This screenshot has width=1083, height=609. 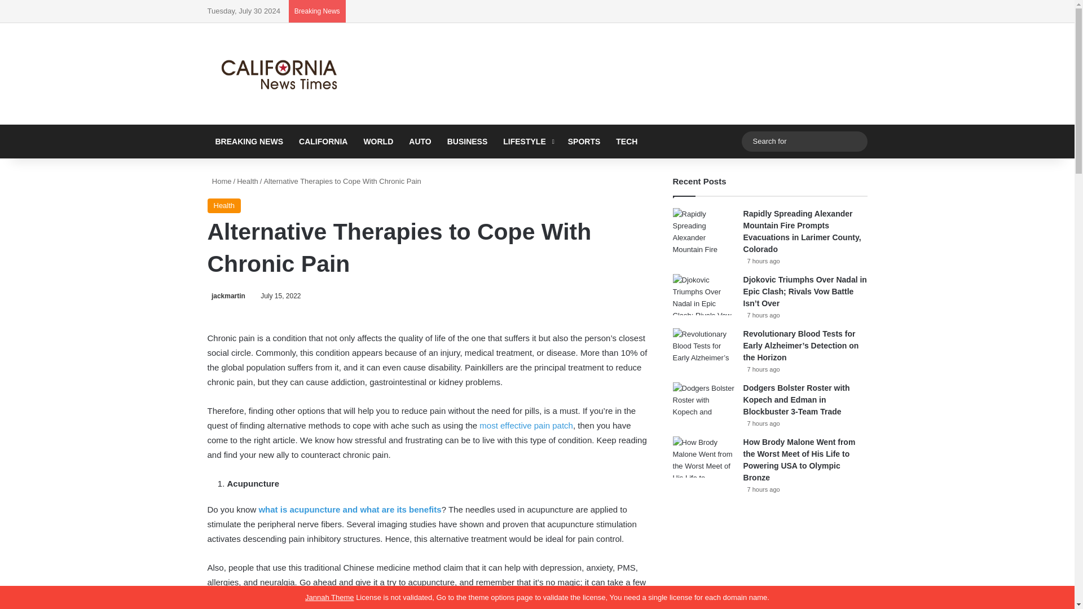 I want to click on TECH, so click(x=626, y=141).